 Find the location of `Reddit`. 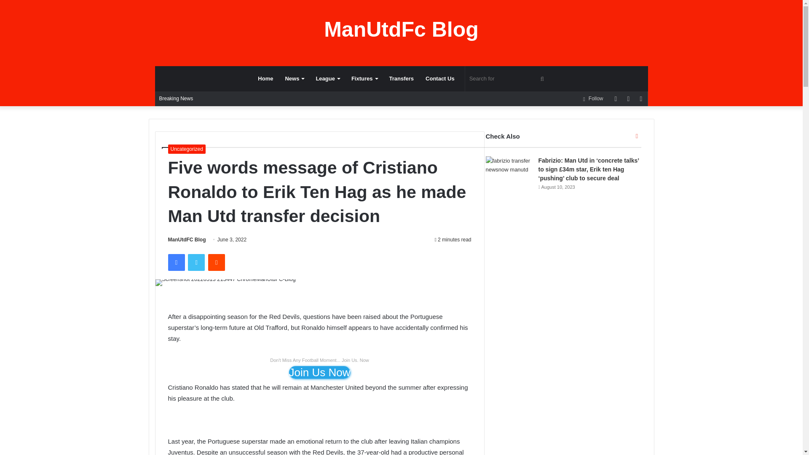

Reddit is located at coordinates (216, 262).